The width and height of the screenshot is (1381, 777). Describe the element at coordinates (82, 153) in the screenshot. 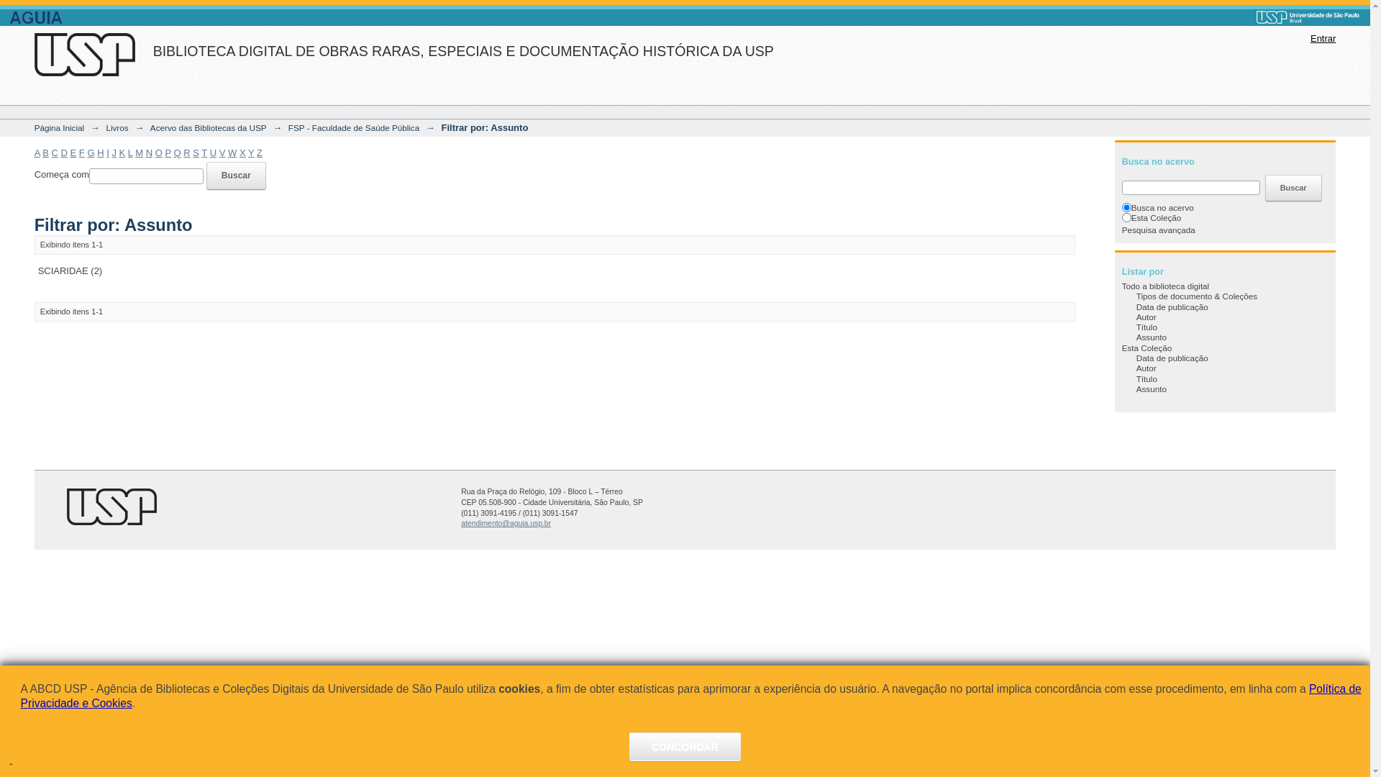

I see `F` at that location.